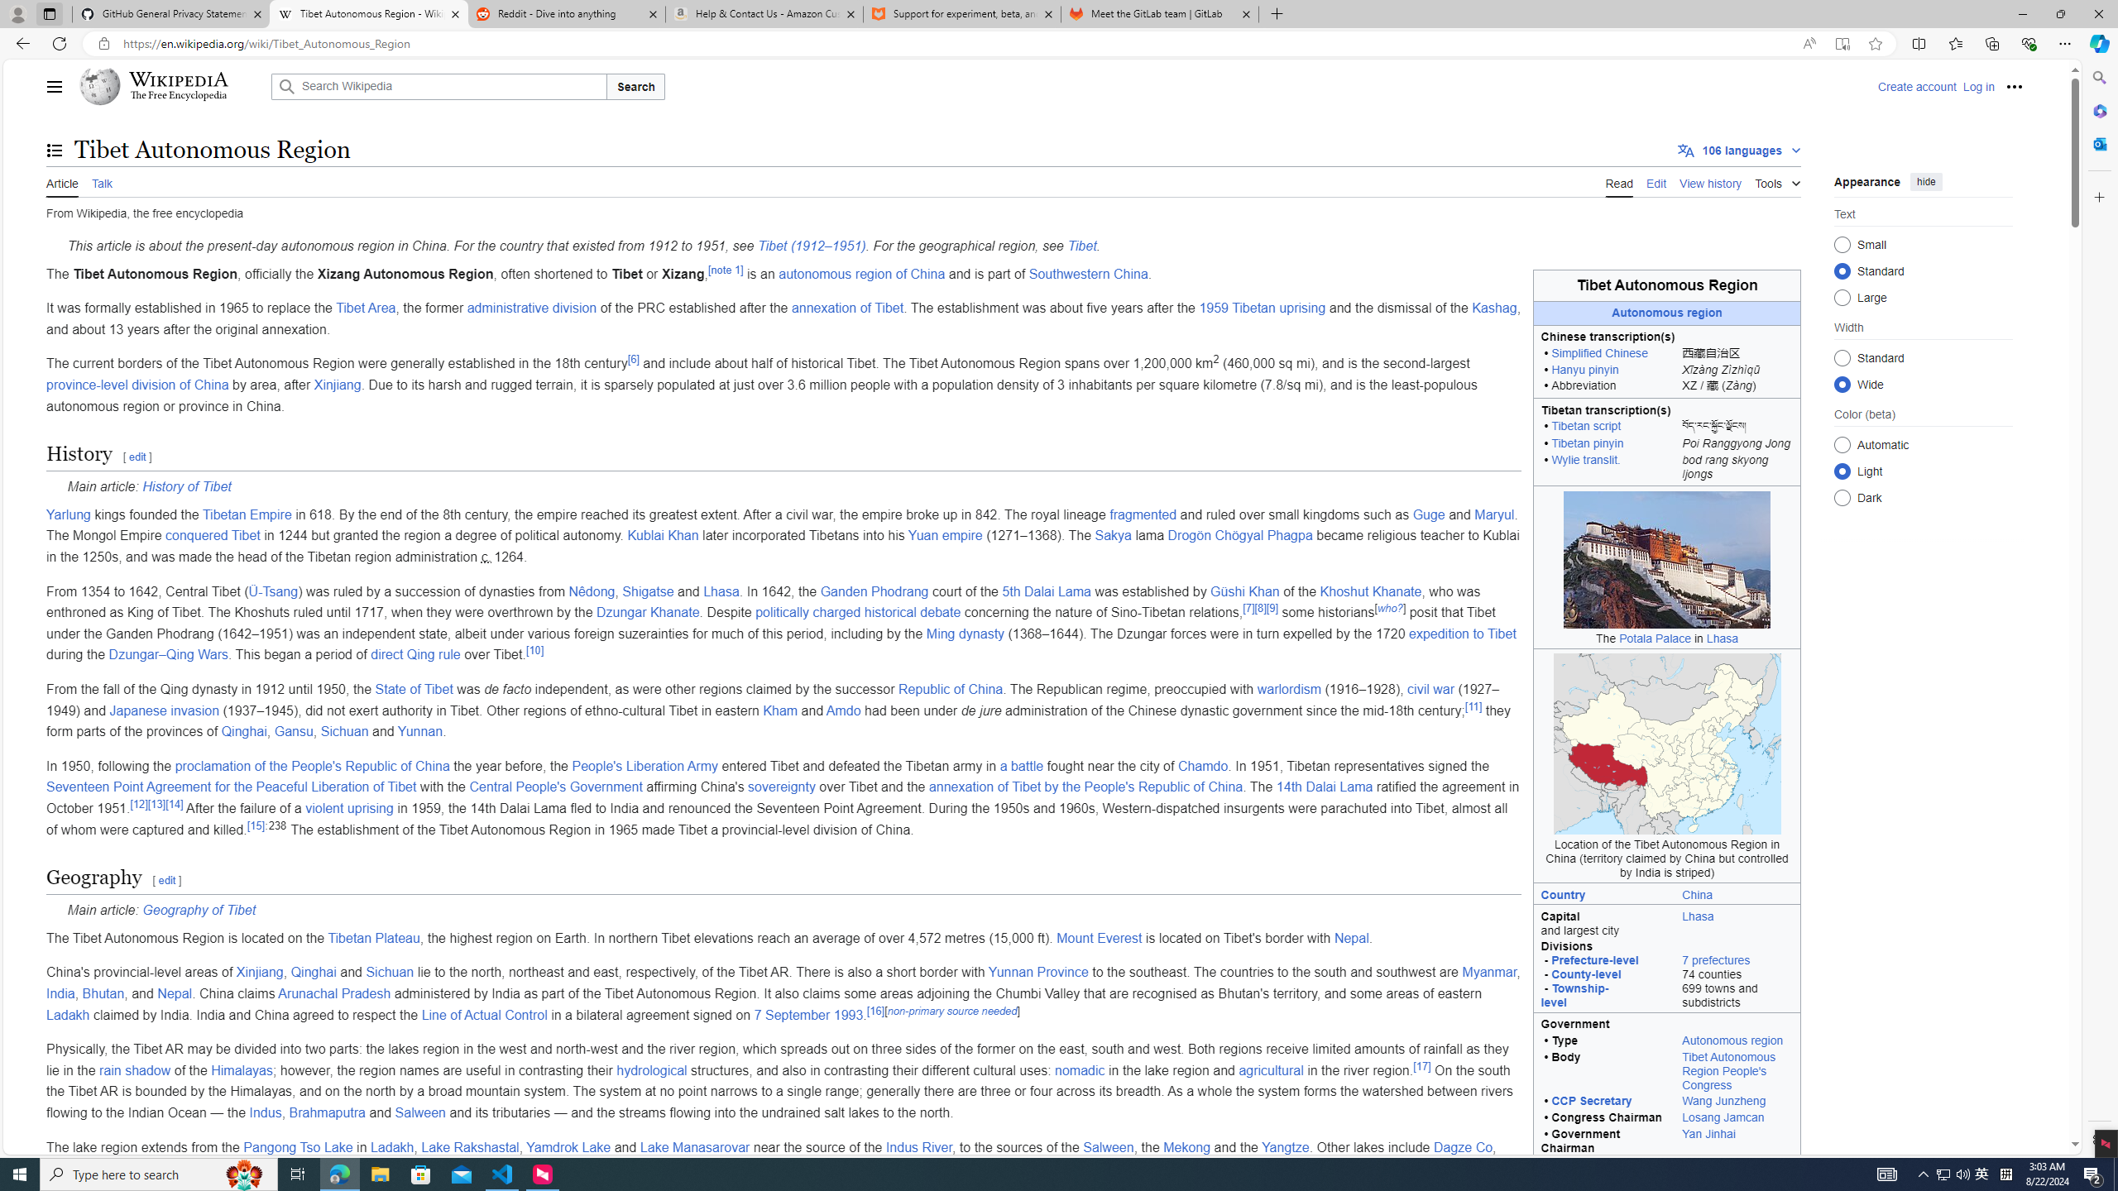  Describe the element at coordinates (485, 1014) in the screenshot. I see `Line of Actual Control` at that location.